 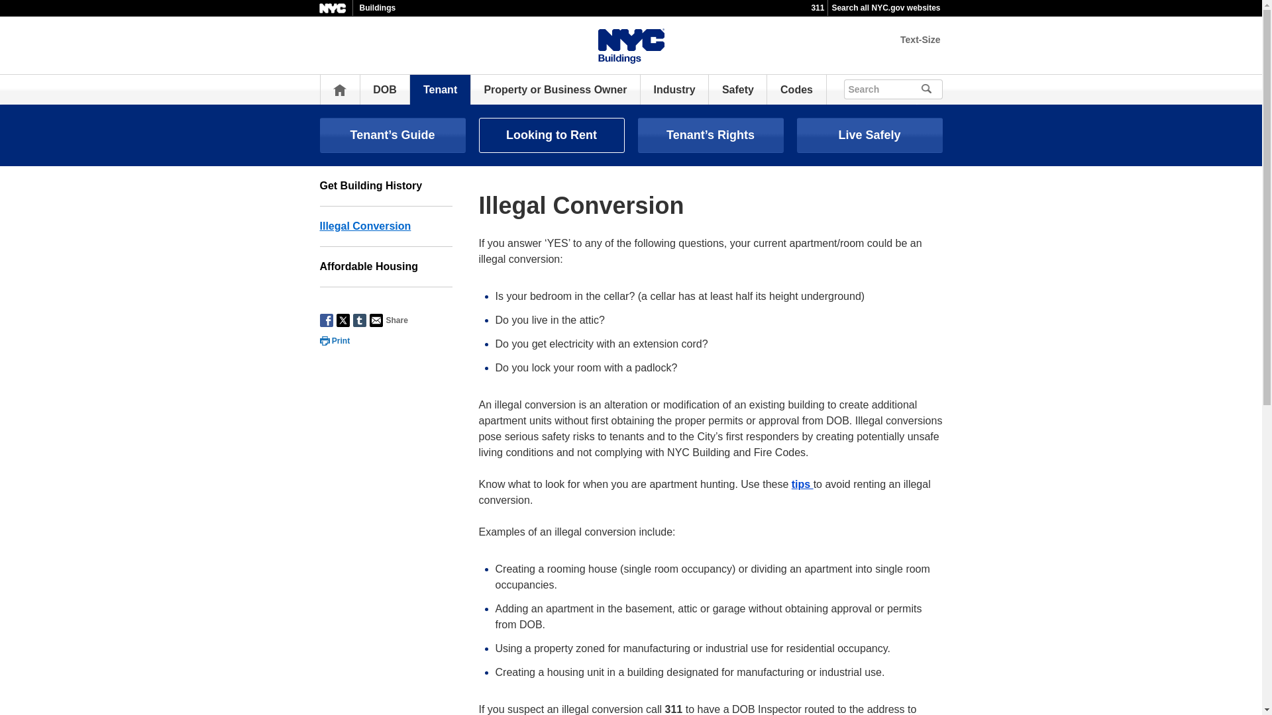 I want to click on Get Building History, so click(x=385, y=186).